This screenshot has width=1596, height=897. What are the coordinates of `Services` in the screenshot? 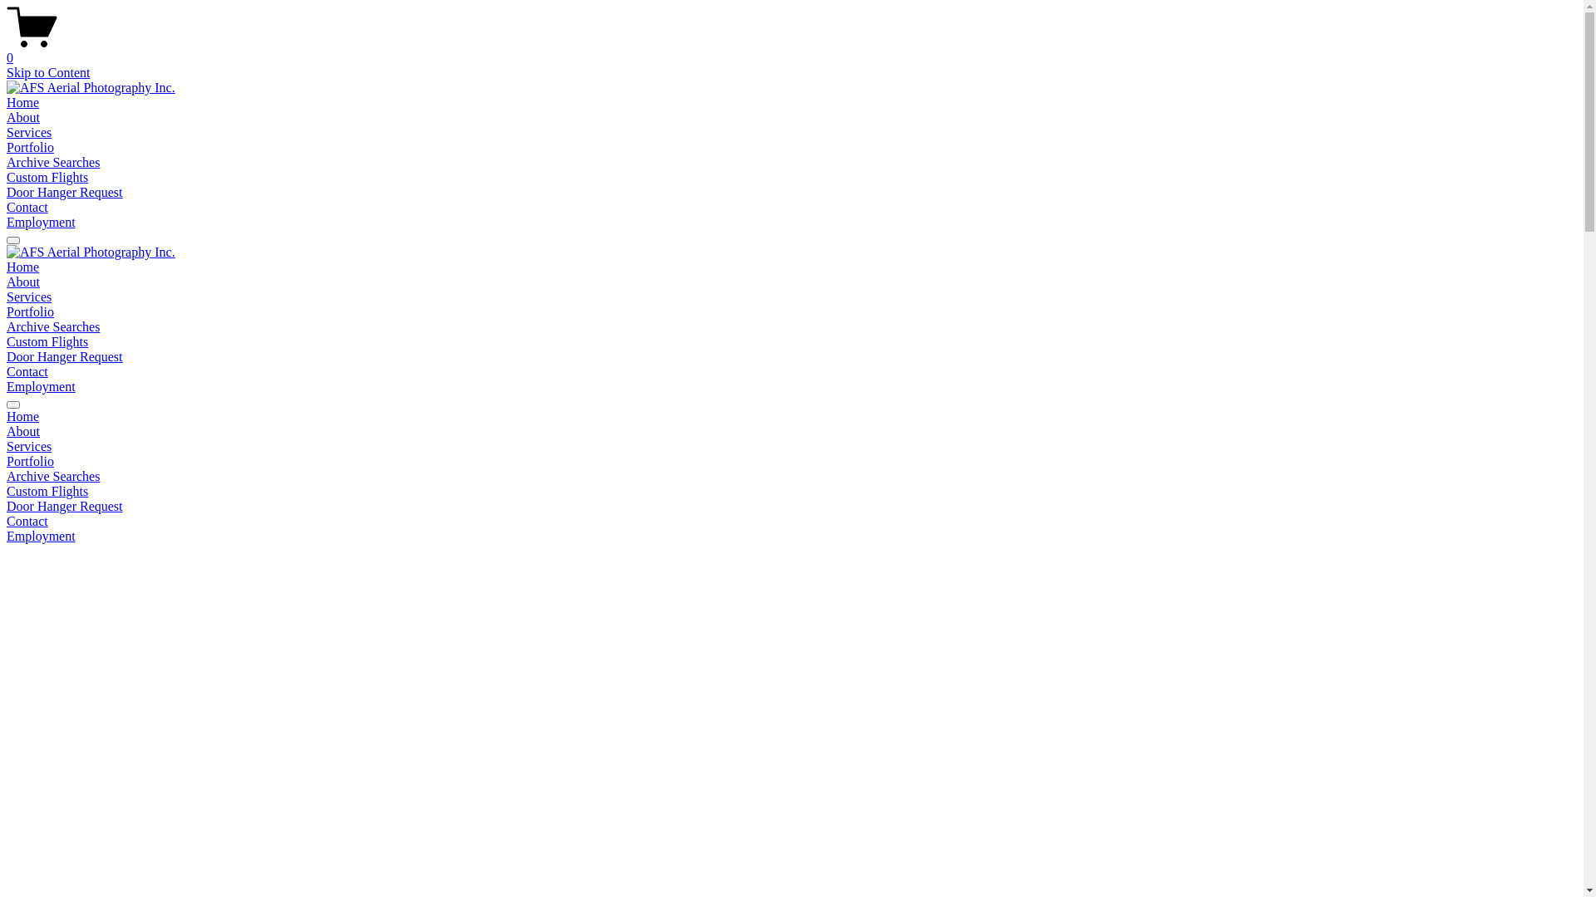 It's located at (29, 297).